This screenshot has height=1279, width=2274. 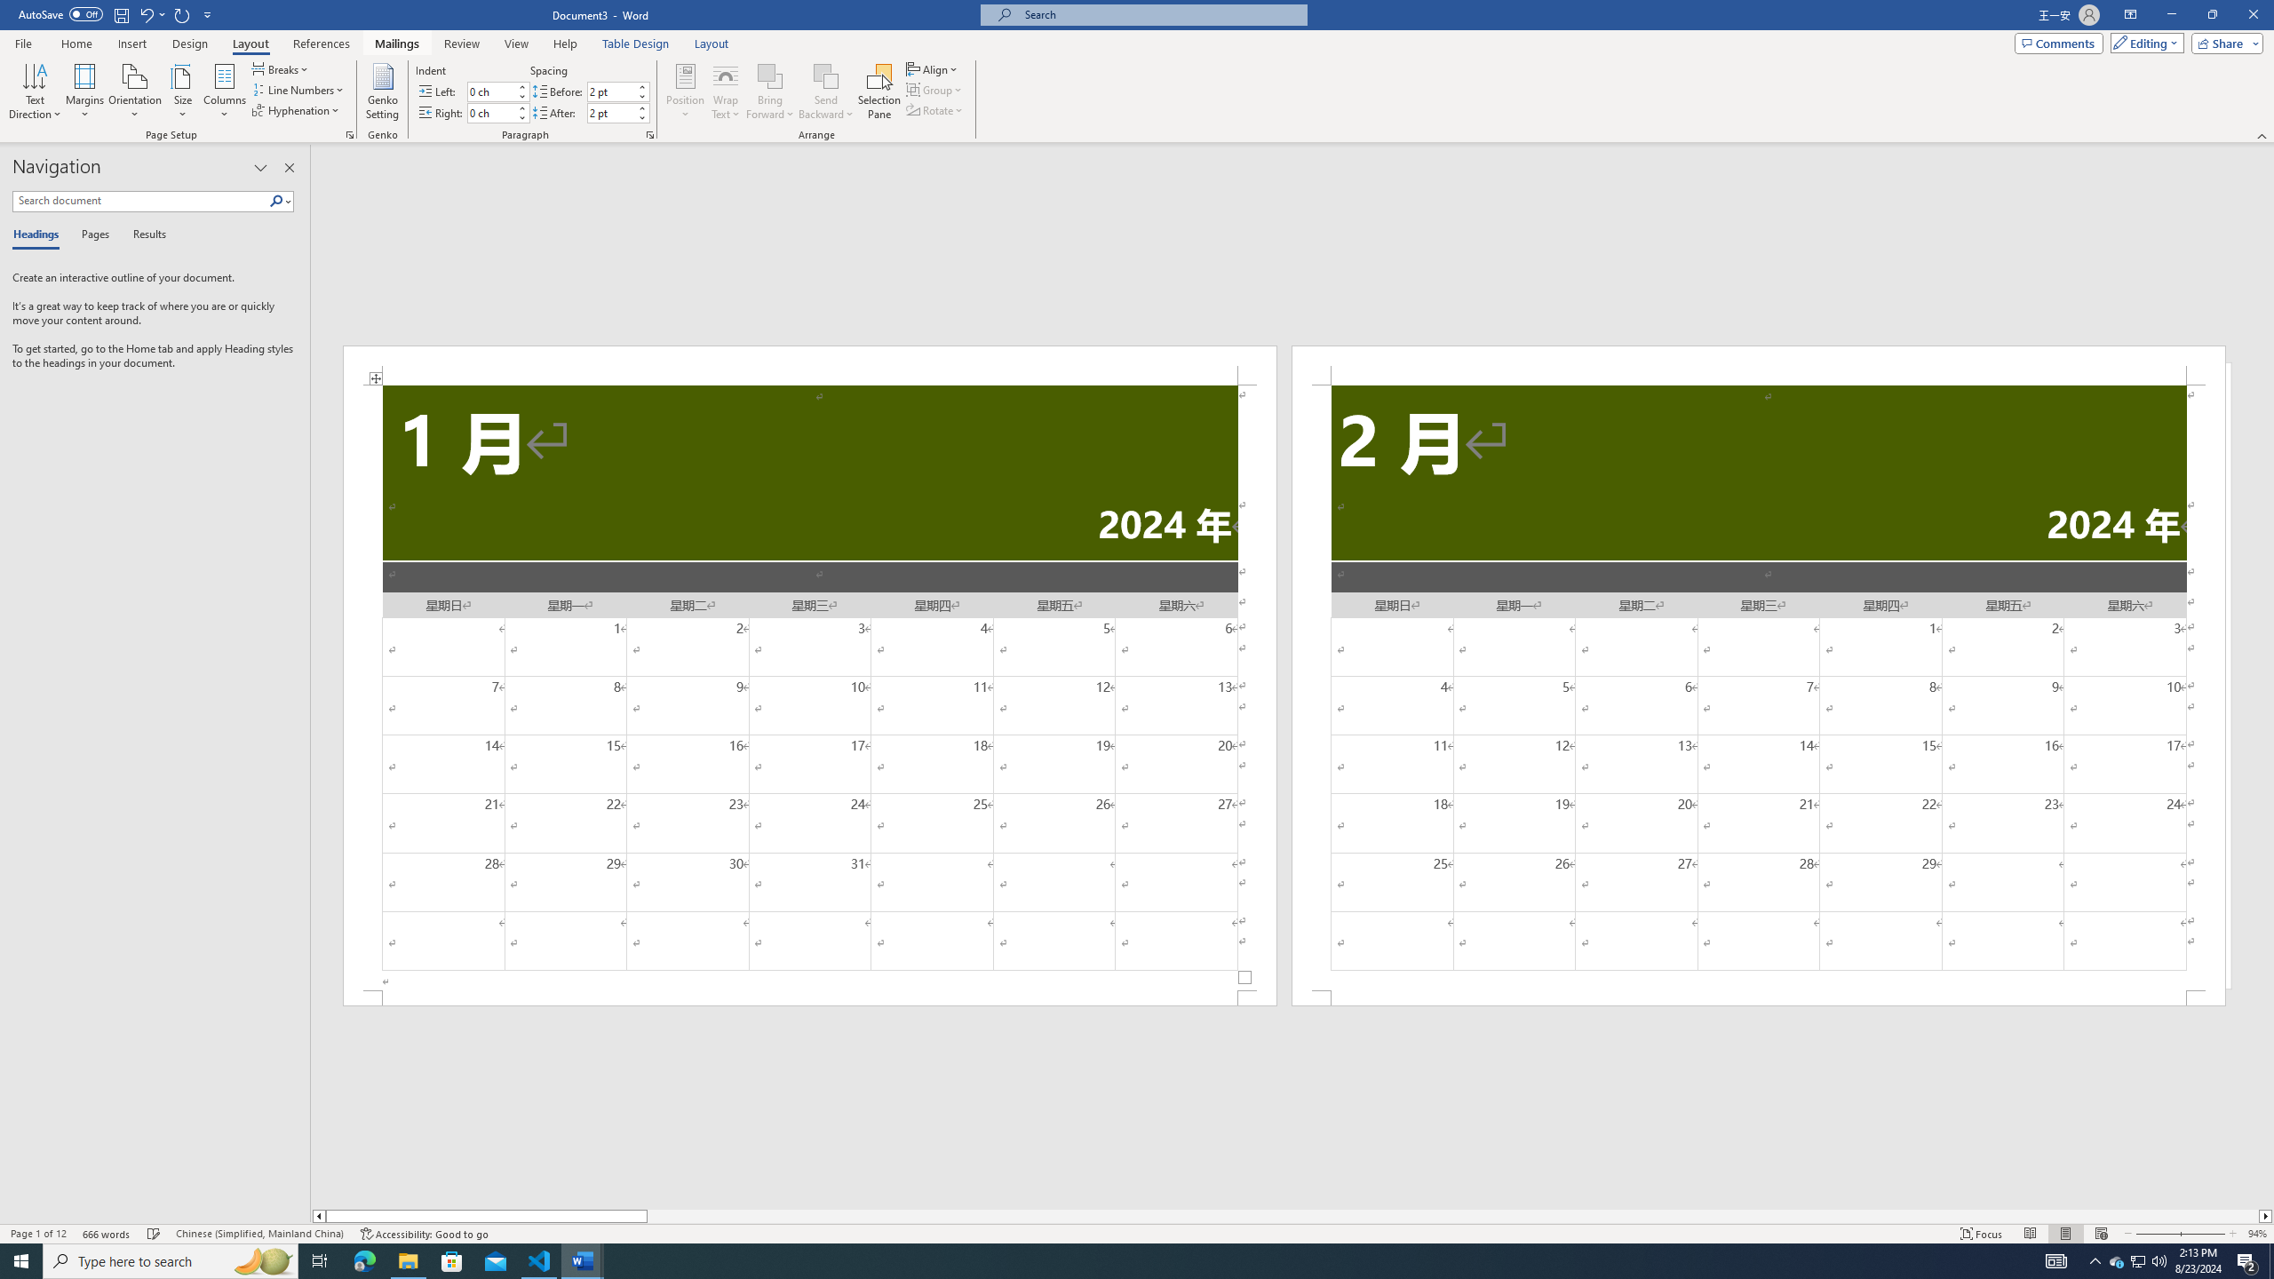 What do you see at coordinates (151, 14) in the screenshot?
I see `Undo Increase Indent` at bounding box center [151, 14].